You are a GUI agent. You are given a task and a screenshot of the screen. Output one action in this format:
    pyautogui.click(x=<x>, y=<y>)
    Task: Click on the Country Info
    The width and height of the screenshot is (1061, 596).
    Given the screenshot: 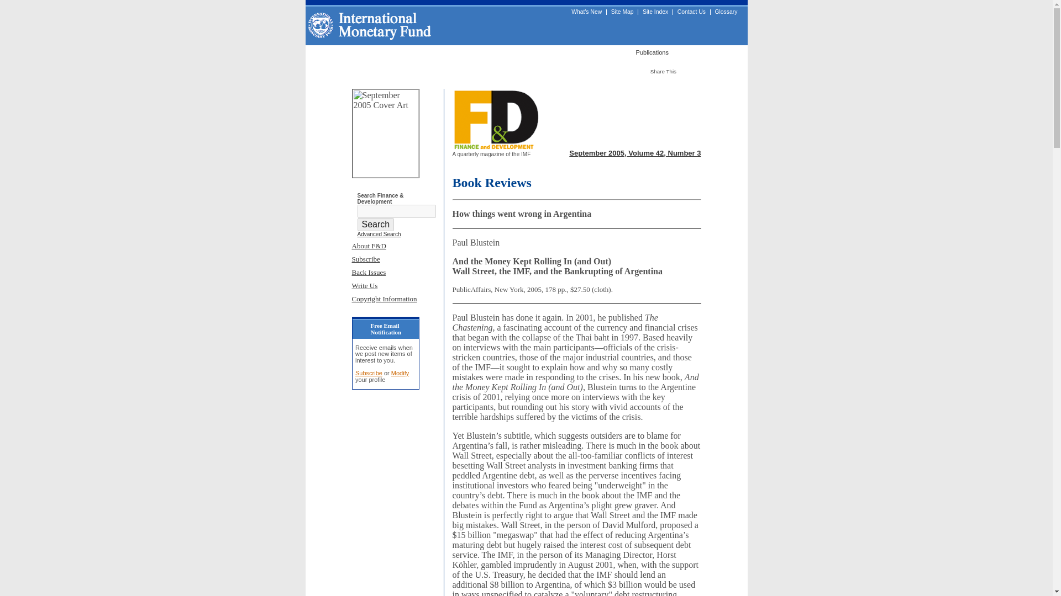 What is the action you would take?
    pyautogui.click(x=464, y=51)
    